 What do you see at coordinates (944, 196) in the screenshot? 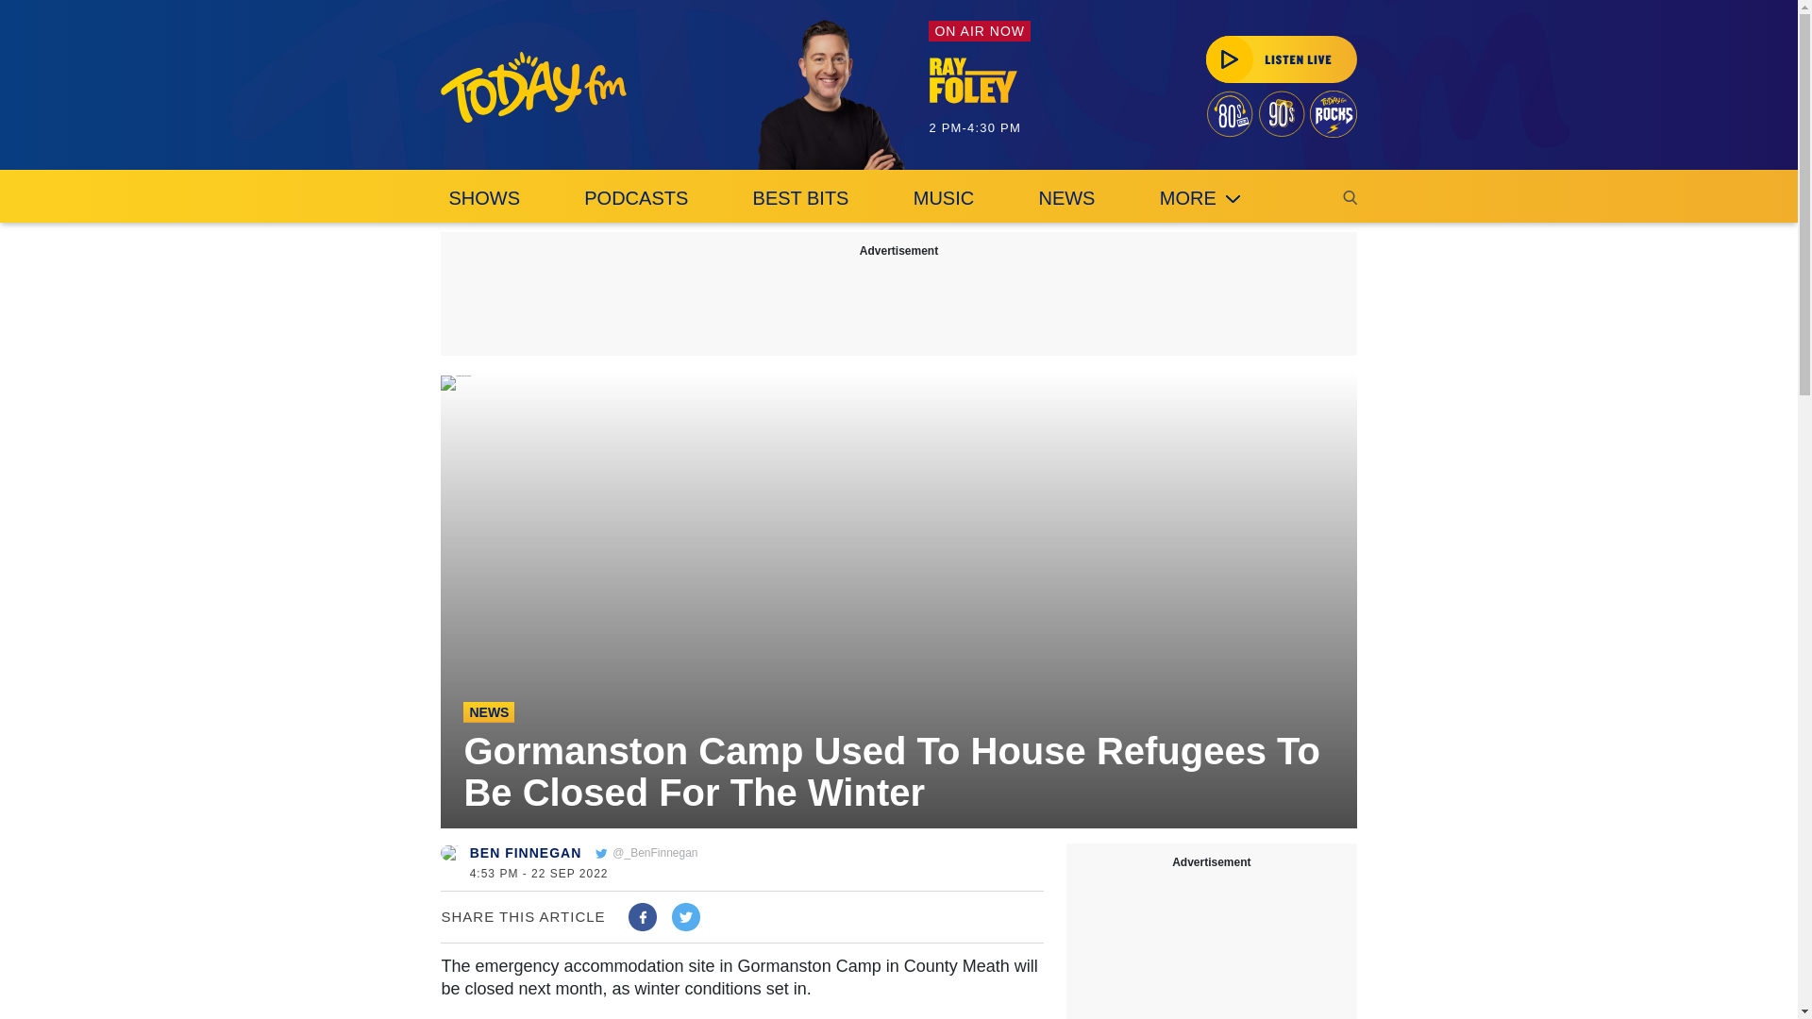
I see `Music` at bounding box center [944, 196].